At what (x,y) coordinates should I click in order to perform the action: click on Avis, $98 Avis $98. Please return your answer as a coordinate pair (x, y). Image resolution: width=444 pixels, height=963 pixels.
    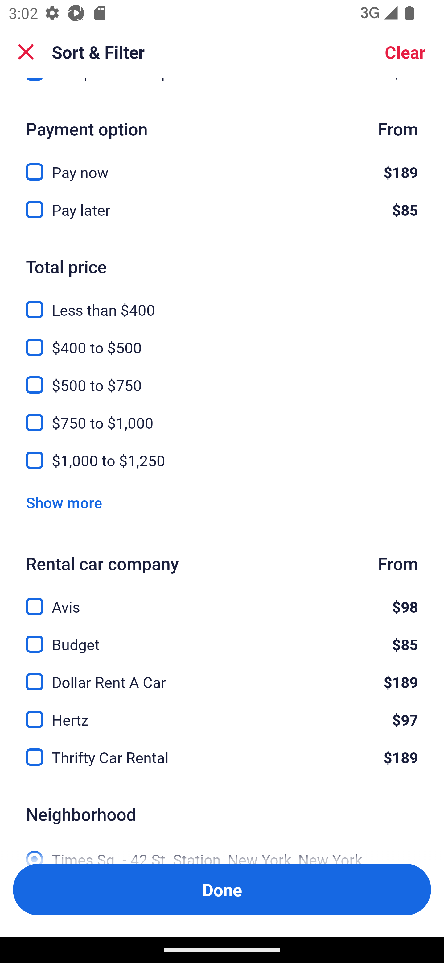
    Looking at the image, I should click on (222, 599).